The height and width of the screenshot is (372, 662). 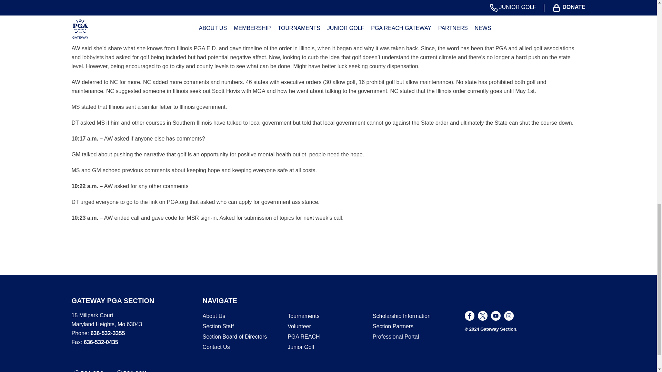 I want to click on Twitter, so click(x=483, y=316).